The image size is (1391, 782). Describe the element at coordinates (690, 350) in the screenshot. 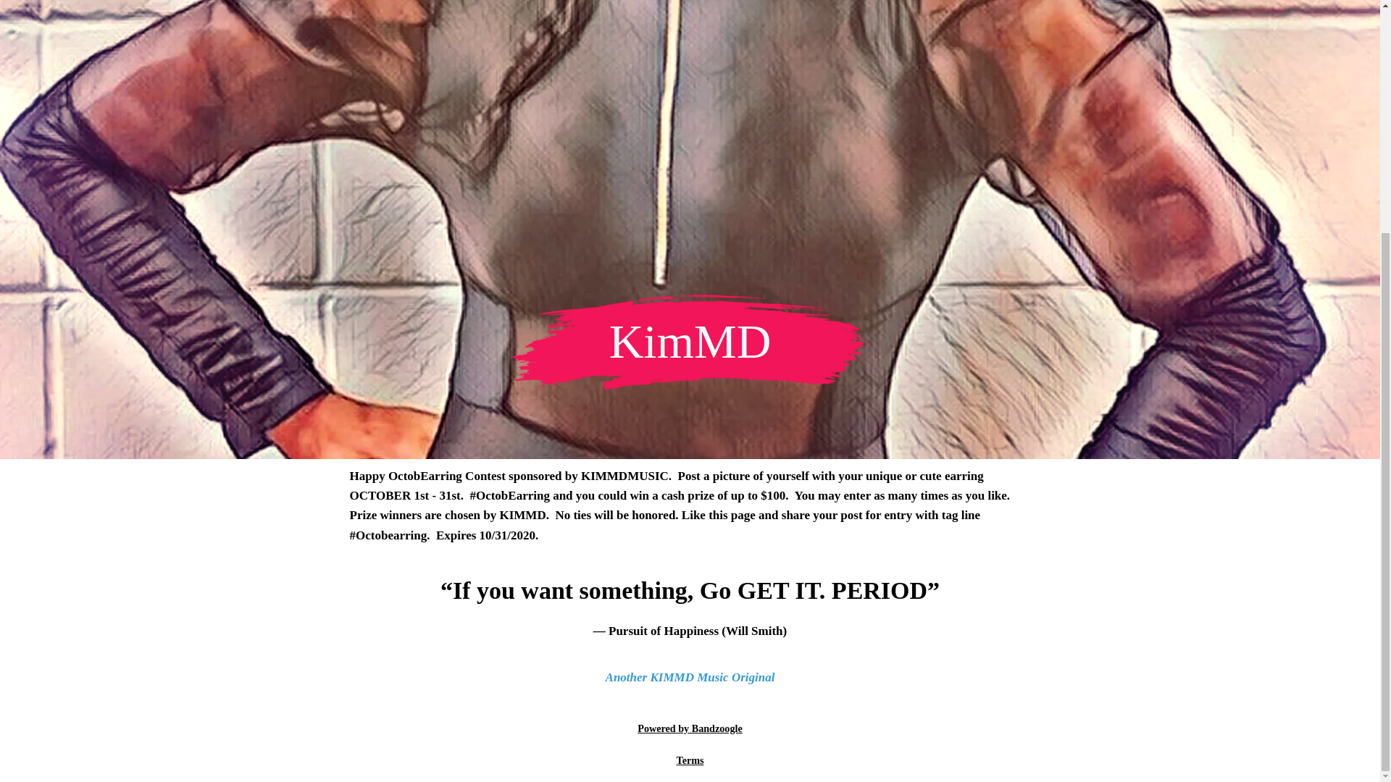

I see `KimMD` at that location.